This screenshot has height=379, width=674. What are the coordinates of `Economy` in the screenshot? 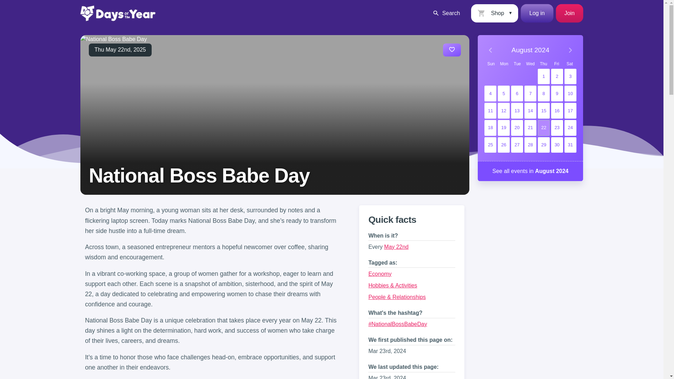 It's located at (380, 274).